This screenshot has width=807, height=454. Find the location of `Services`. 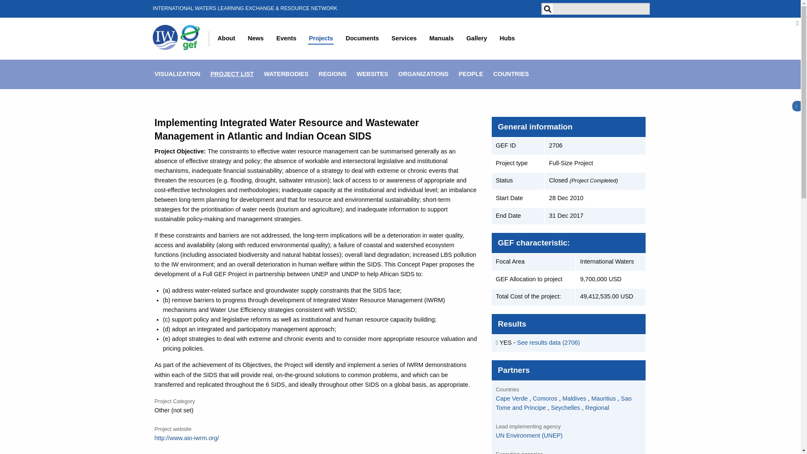

Services is located at coordinates (404, 39).